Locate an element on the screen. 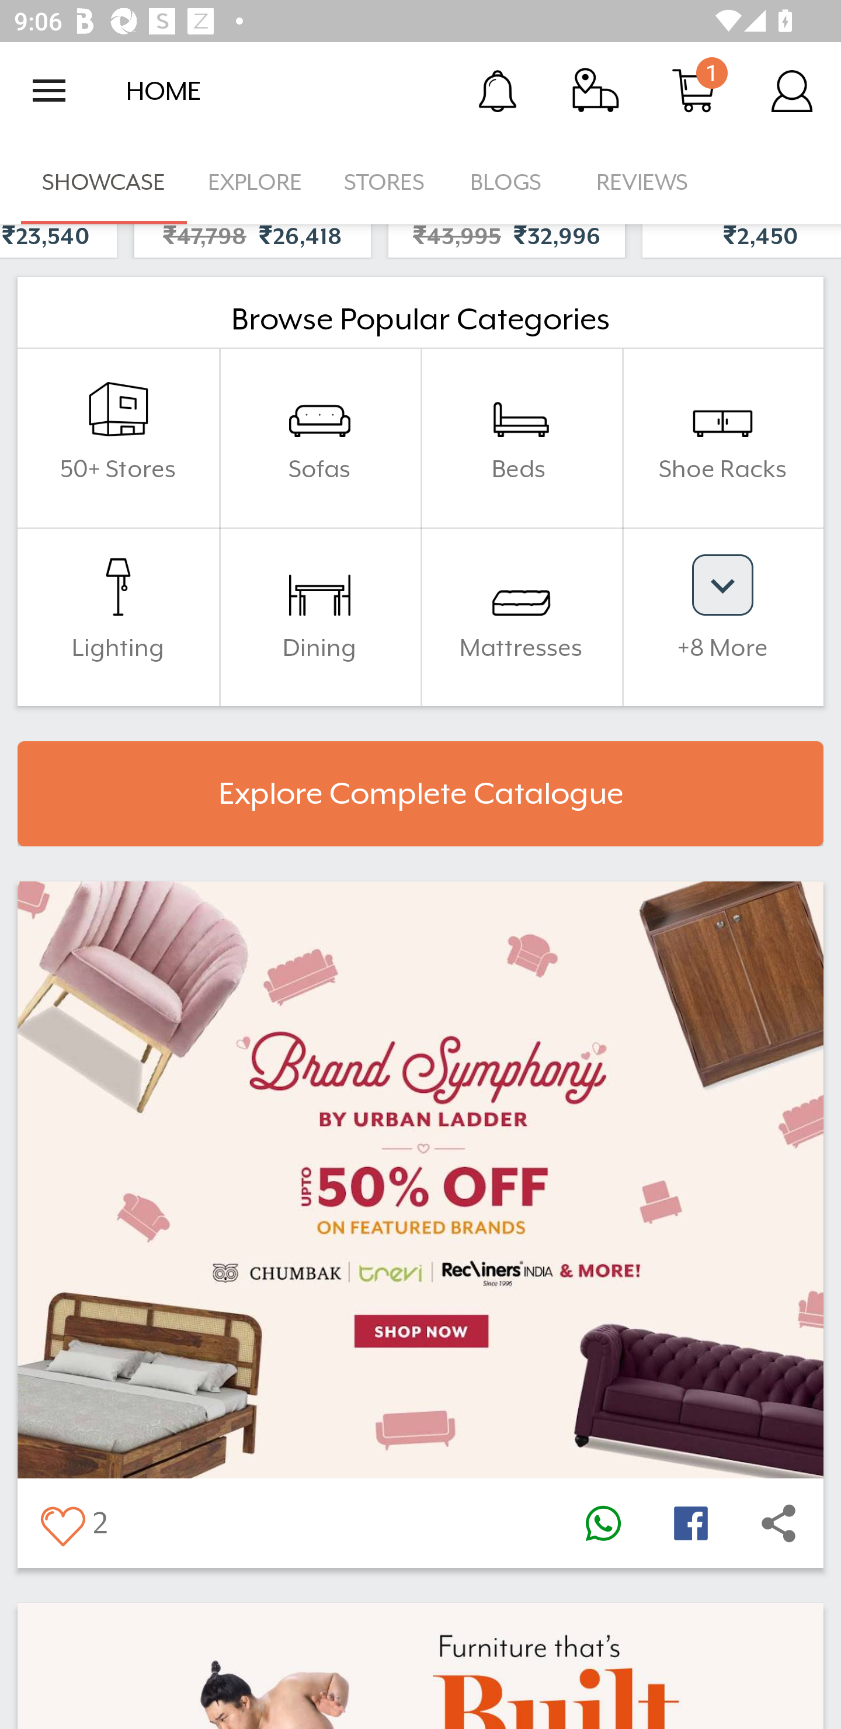 The width and height of the screenshot is (841, 1729). 50+ Stores is located at coordinates (118, 438).